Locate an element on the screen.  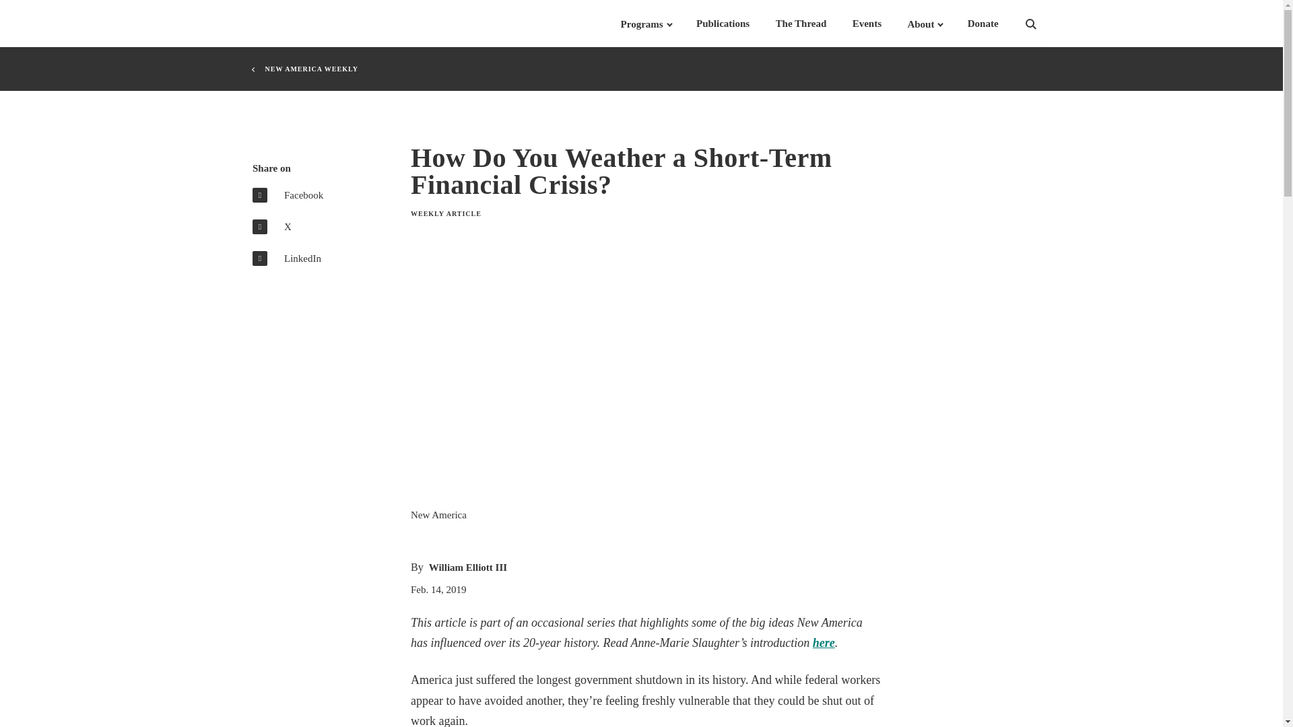
The Thread is located at coordinates (801, 24).